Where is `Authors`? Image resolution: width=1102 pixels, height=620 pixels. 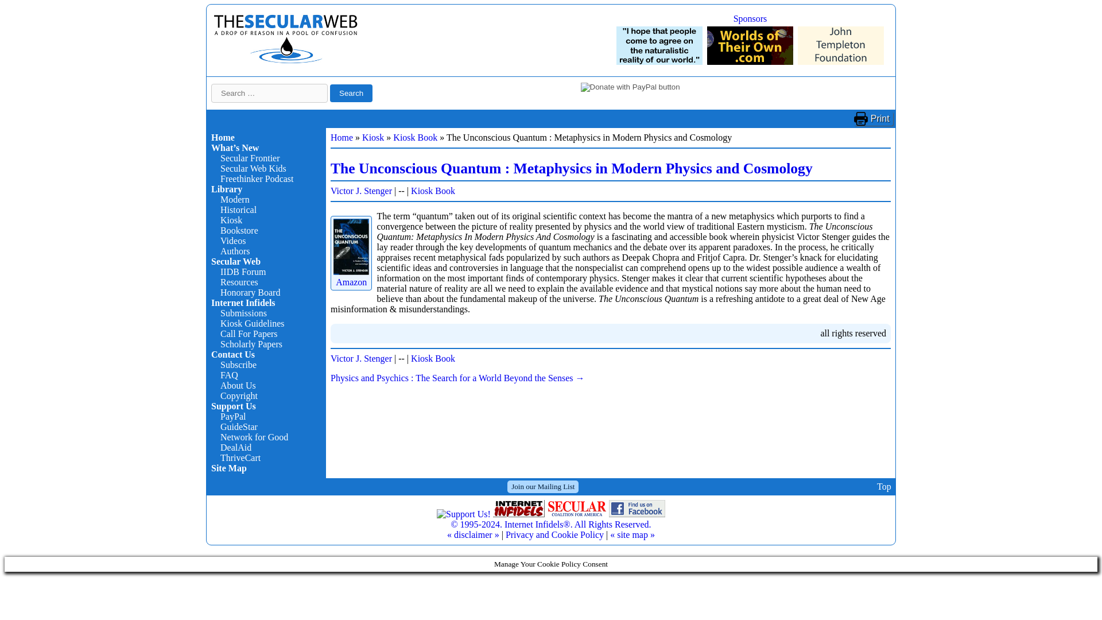
Authors is located at coordinates (235, 251).